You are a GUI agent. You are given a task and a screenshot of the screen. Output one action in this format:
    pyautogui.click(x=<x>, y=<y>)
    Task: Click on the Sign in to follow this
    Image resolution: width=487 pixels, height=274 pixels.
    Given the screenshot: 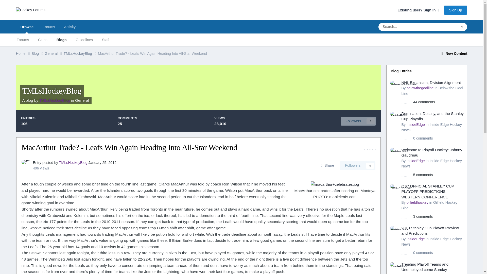 What is the action you would take?
    pyautogui.click(x=358, y=165)
    